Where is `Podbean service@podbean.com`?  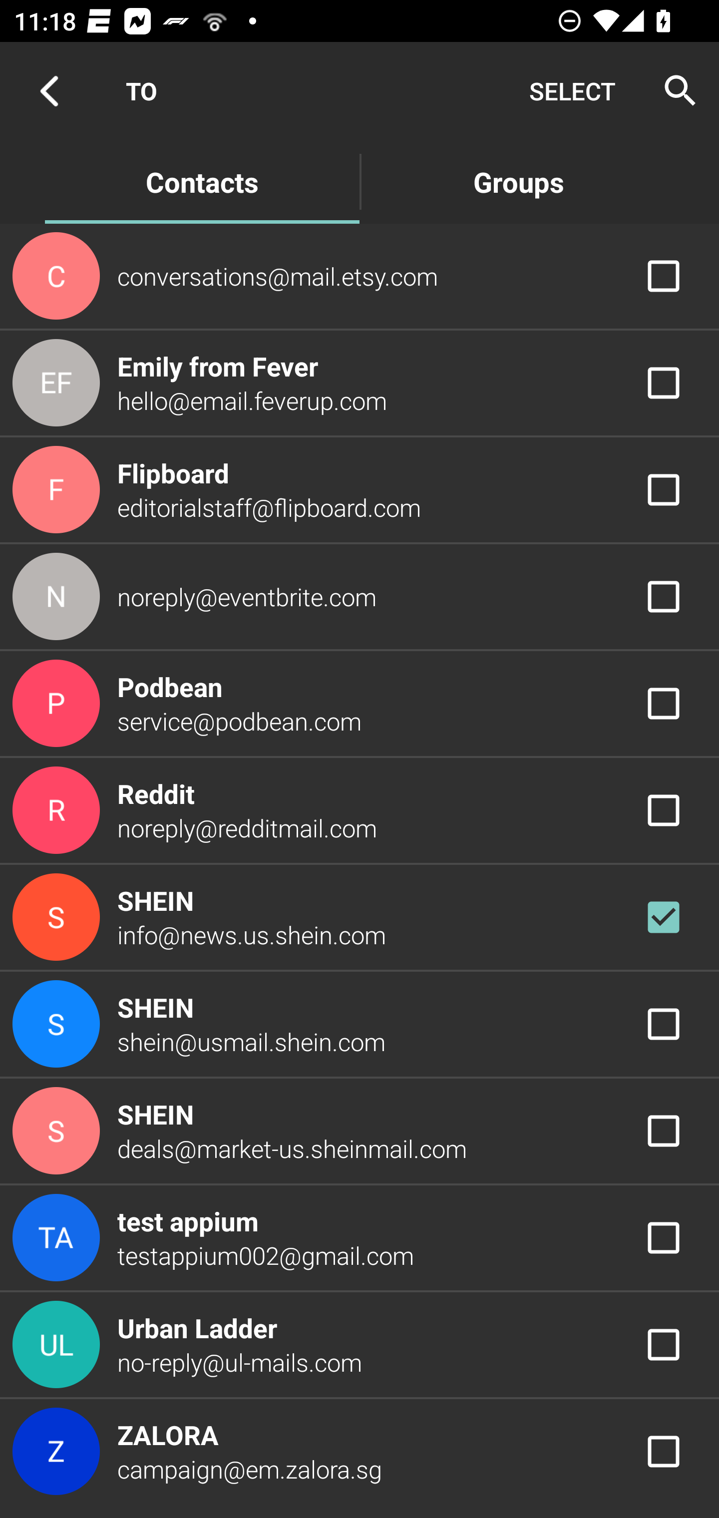 Podbean service@podbean.com is located at coordinates (359, 703).